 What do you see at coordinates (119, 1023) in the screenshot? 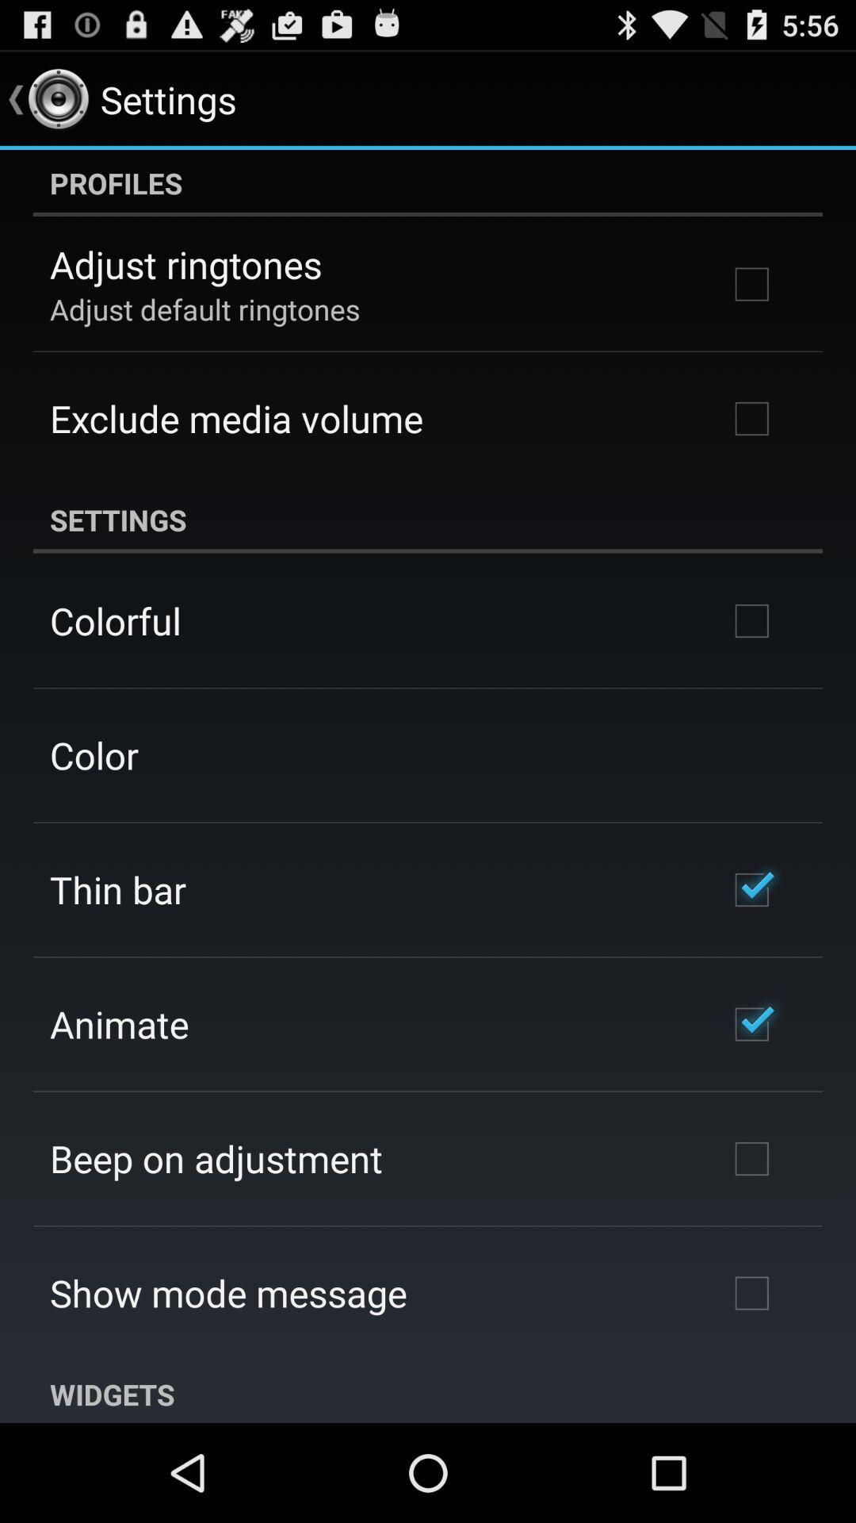
I see `click item below thin bar app` at bounding box center [119, 1023].